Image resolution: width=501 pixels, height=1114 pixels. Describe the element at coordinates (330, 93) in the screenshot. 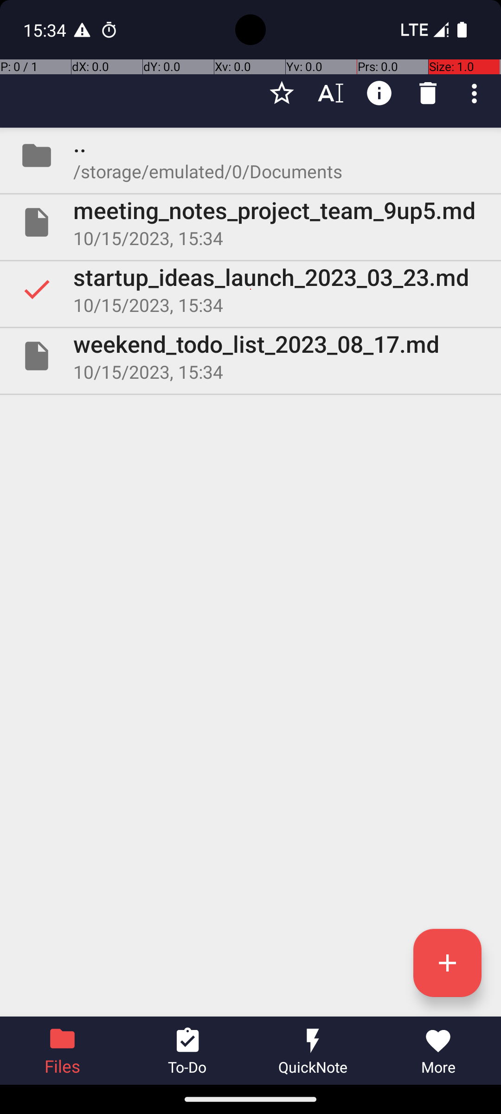

I see `Rename` at that location.